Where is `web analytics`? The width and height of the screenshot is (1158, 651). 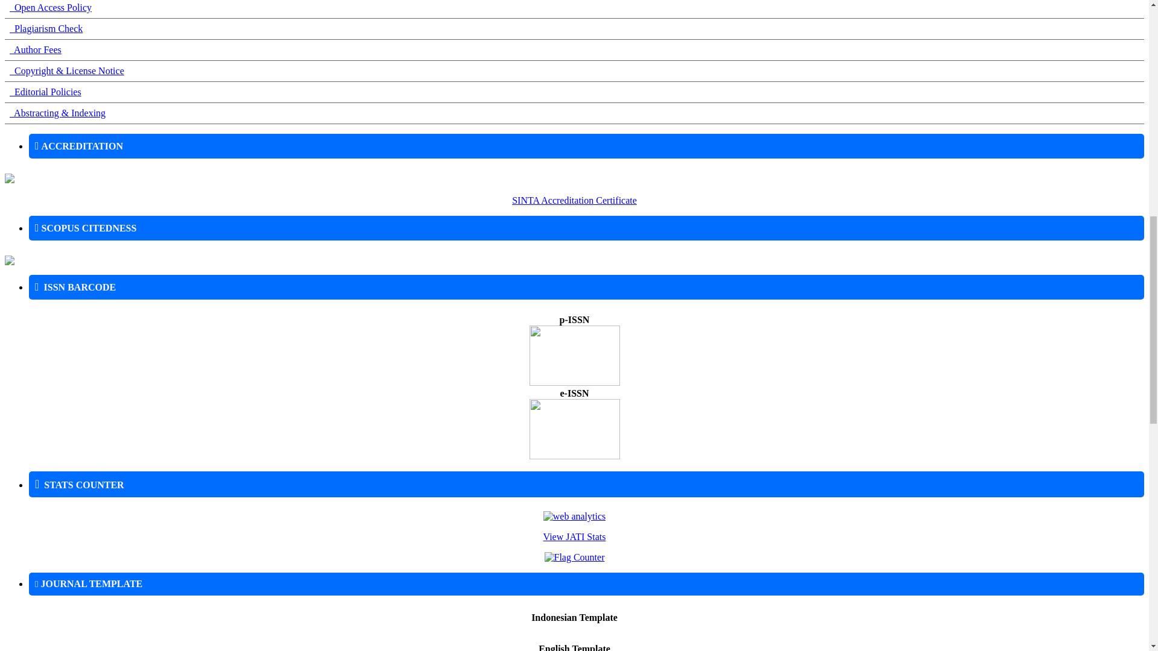
web analytics is located at coordinates (574, 516).